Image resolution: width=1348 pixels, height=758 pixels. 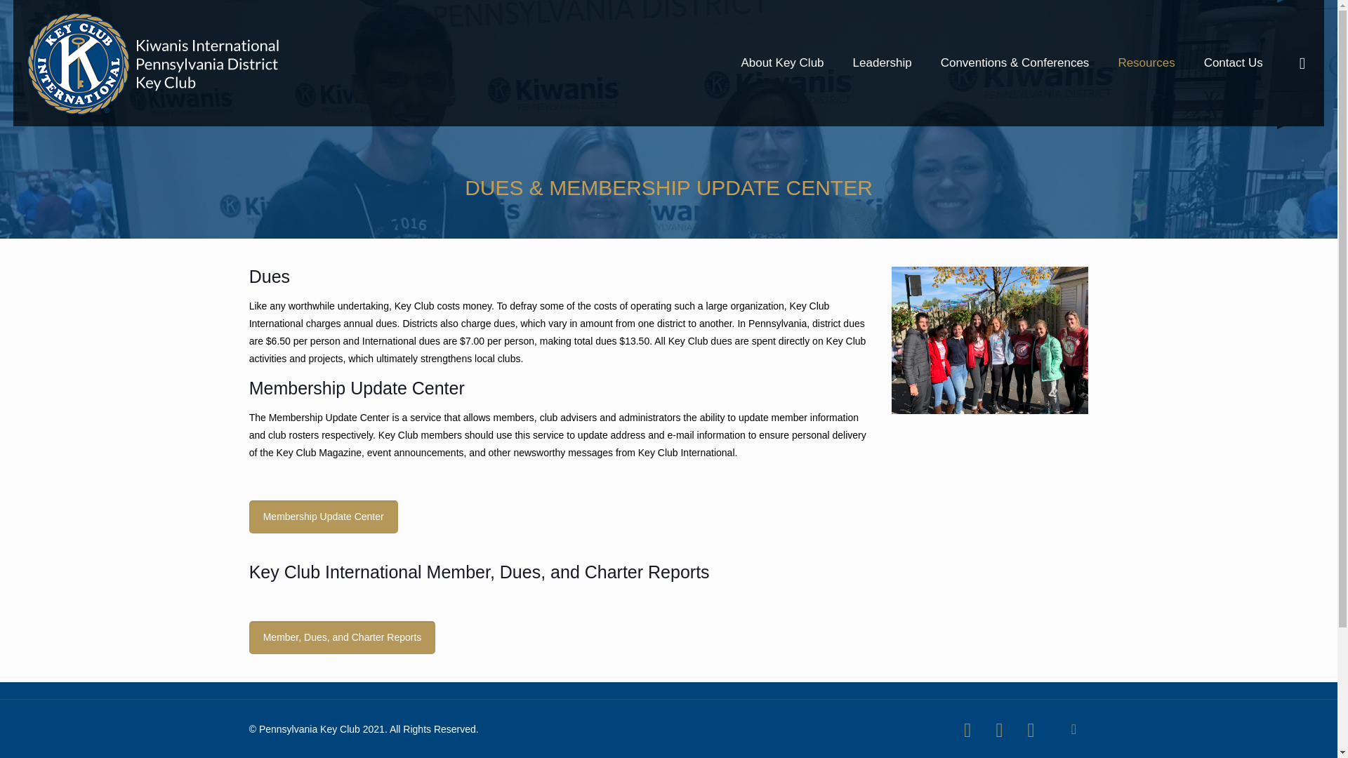 I want to click on Facebook, so click(x=967, y=730).